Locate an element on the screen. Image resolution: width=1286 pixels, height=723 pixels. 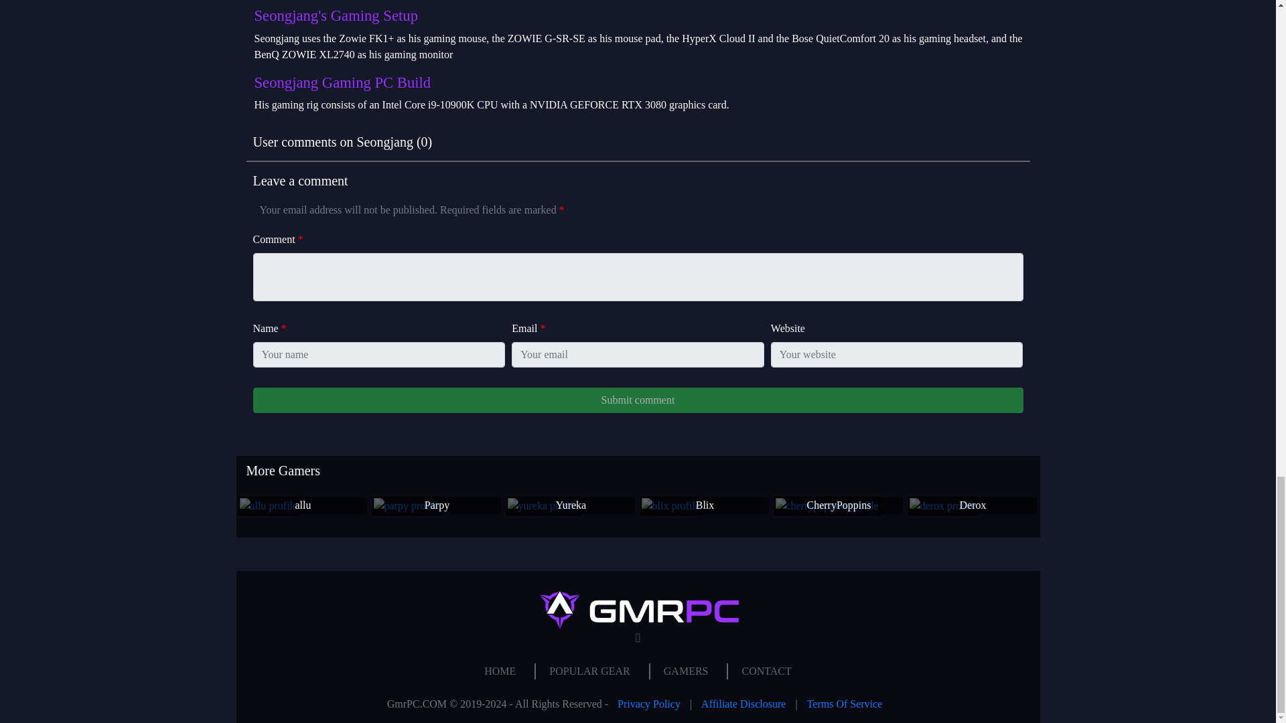
Submit comment is located at coordinates (638, 400).